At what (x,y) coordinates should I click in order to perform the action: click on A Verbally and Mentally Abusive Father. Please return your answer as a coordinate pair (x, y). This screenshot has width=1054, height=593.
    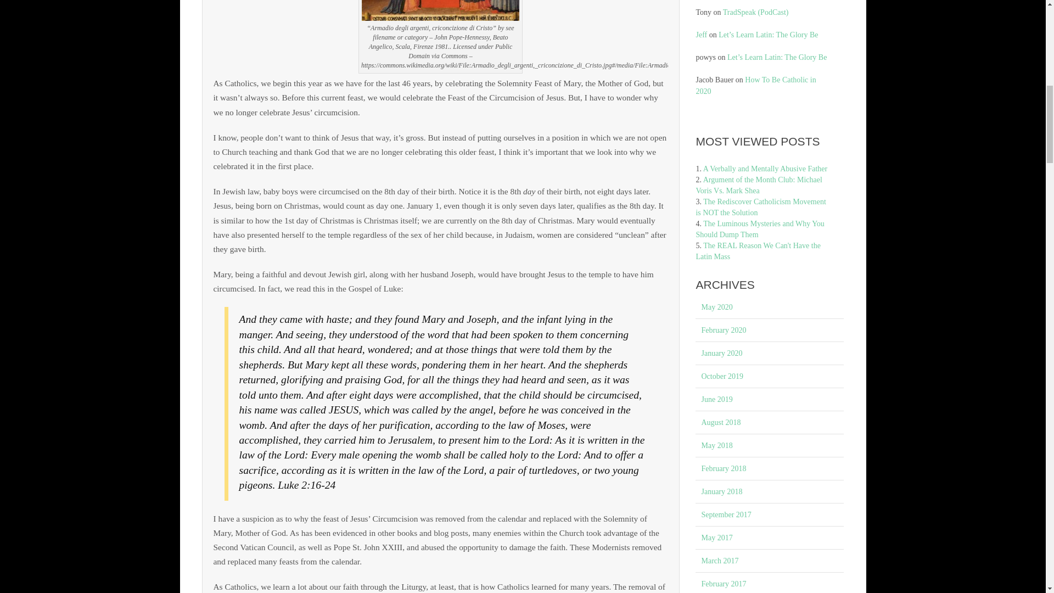
    Looking at the image, I should click on (765, 169).